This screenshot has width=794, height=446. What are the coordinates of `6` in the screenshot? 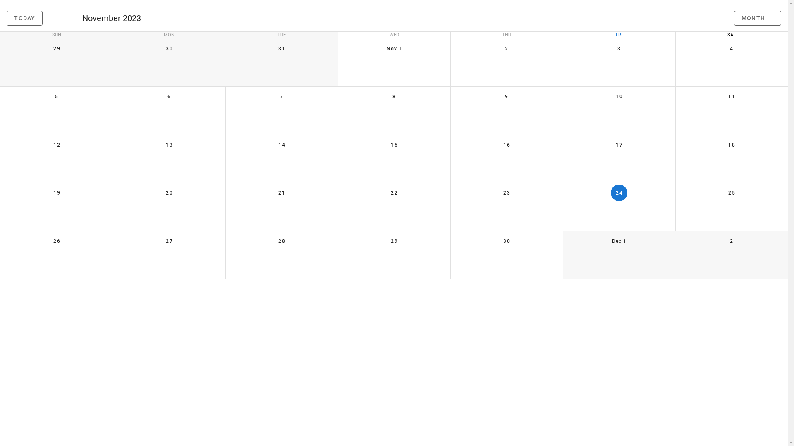 It's located at (169, 97).